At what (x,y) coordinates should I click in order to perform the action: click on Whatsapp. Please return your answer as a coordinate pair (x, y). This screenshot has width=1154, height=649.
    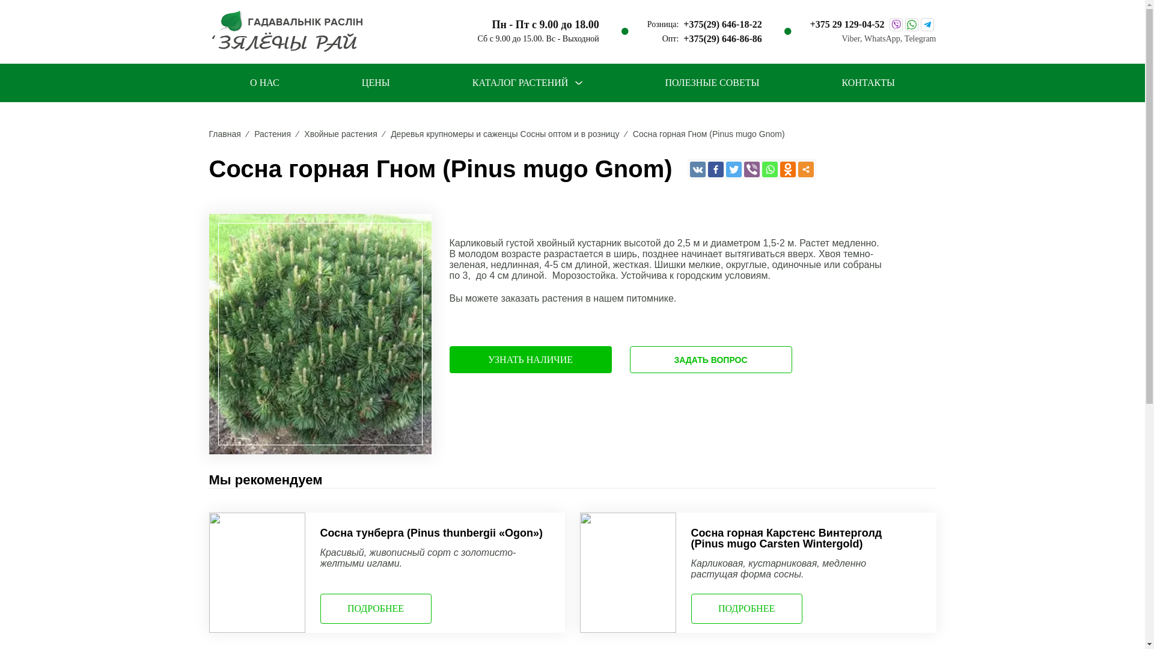
    Looking at the image, I should click on (770, 169).